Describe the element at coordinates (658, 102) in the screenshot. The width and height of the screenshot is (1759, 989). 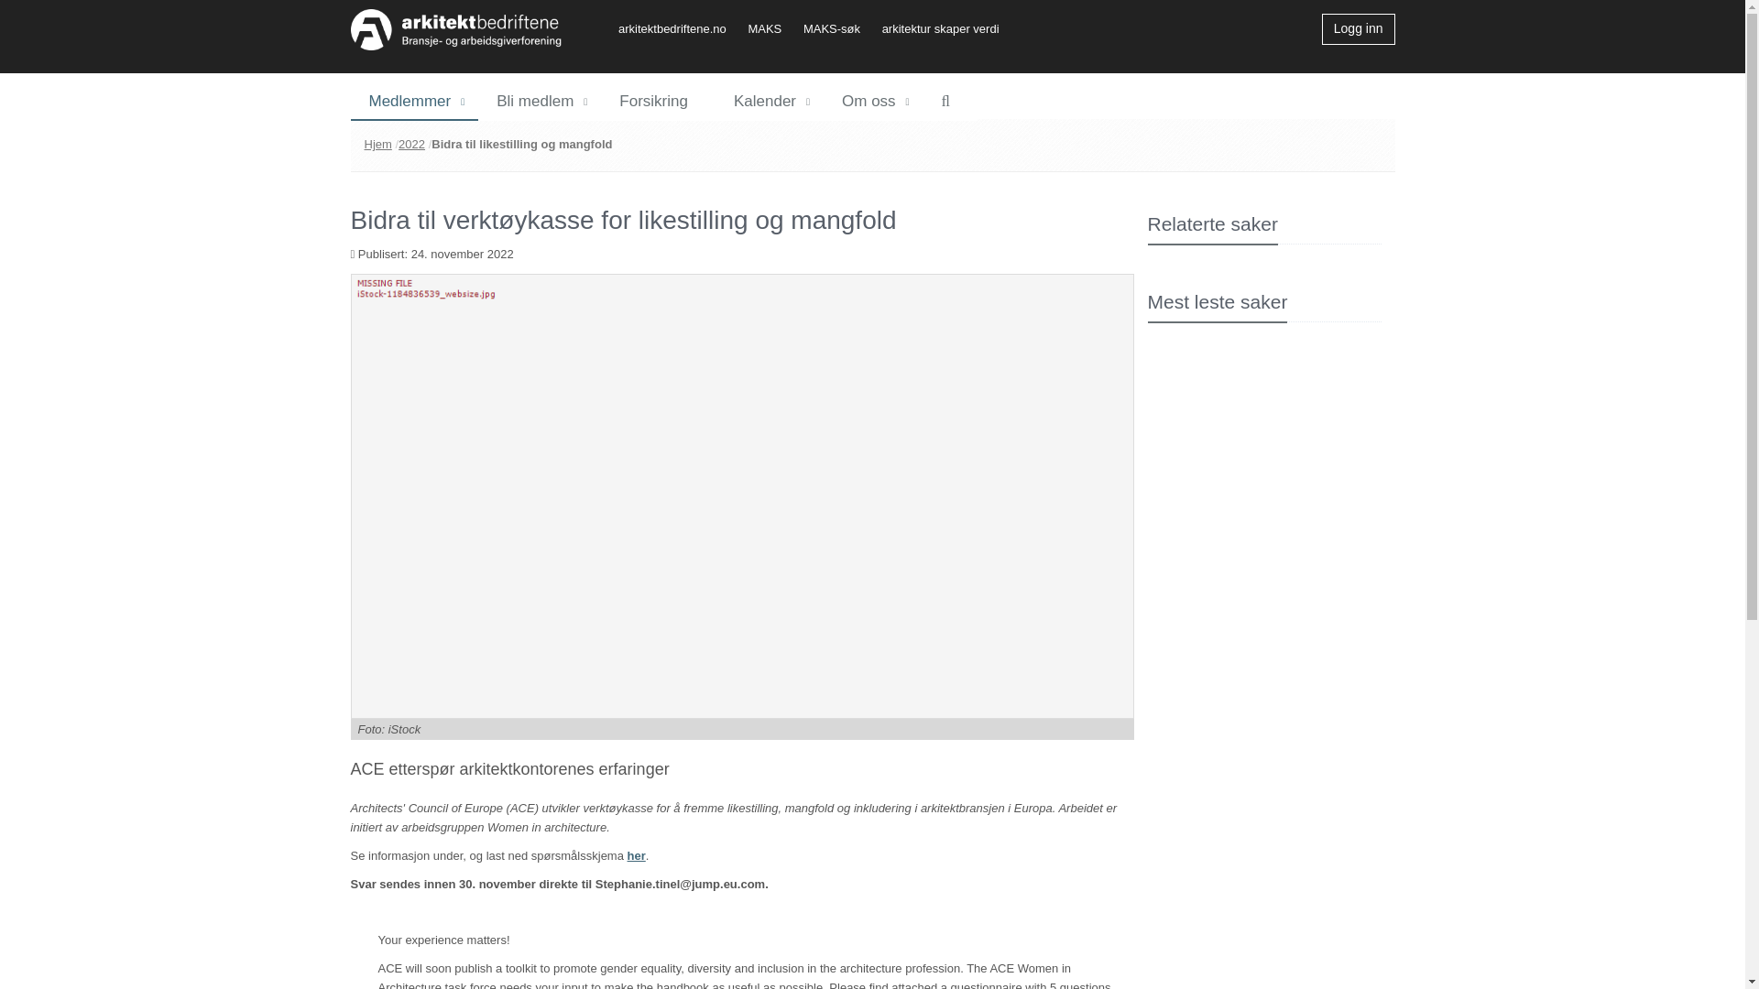
I see `Forsikring` at that location.